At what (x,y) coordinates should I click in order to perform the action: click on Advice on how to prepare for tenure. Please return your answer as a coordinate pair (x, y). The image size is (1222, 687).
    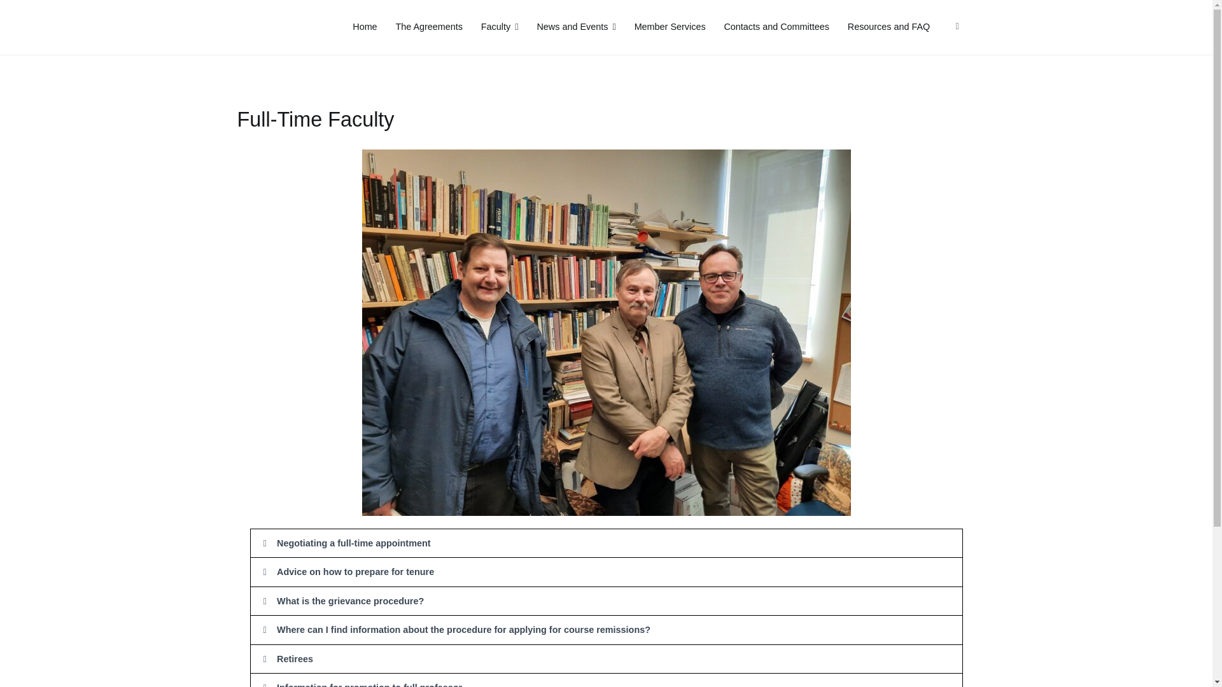
    Looking at the image, I should click on (355, 572).